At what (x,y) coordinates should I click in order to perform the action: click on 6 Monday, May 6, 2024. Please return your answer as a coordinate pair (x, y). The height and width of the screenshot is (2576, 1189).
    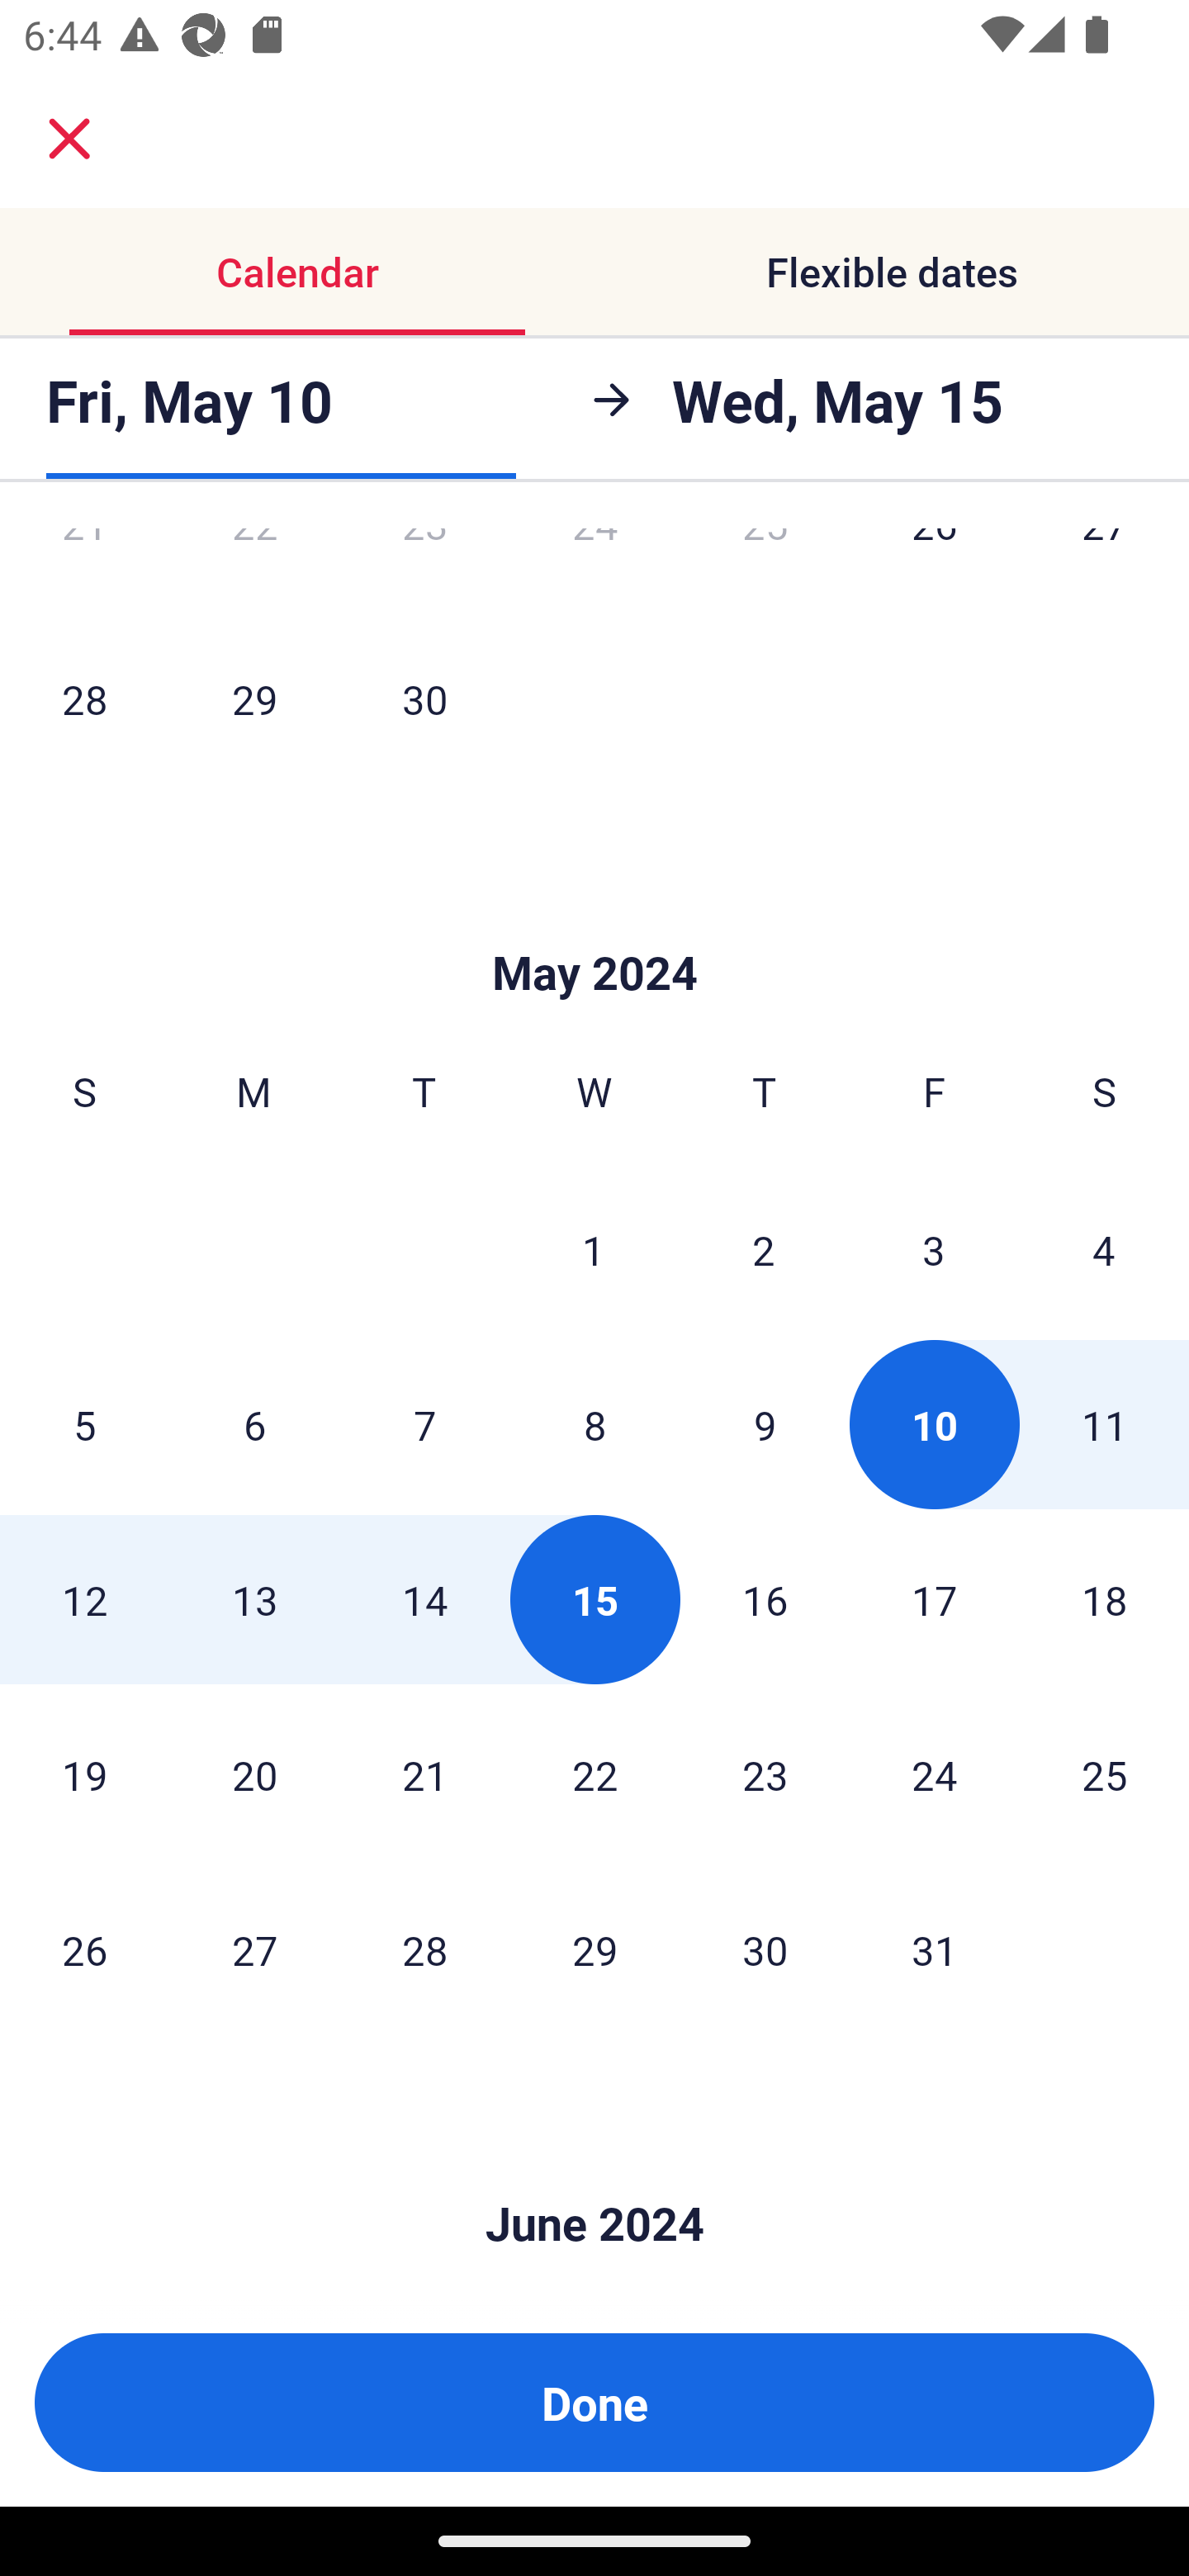
    Looking at the image, I should click on (254, 1424).